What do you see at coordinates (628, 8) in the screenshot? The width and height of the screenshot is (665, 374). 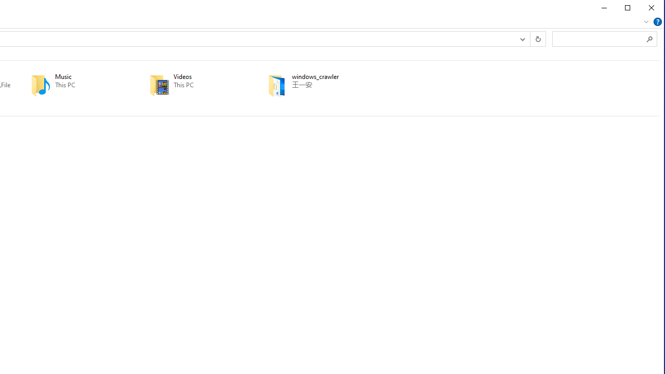 I see `Maximize` at bounding box center [628, 8].